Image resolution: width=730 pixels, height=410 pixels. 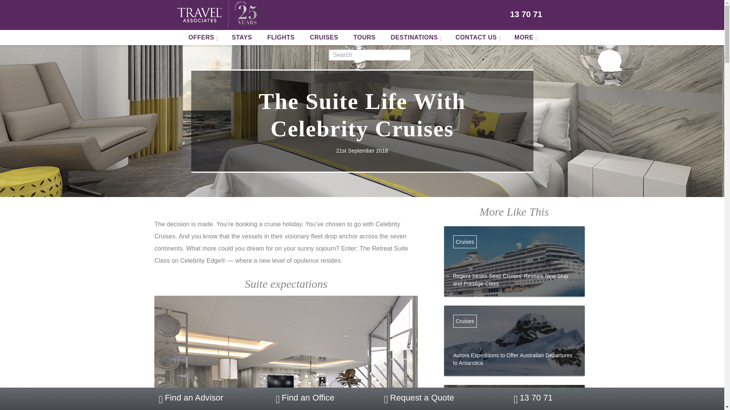 I want to click on TOURS, so click(x=365, y=37).